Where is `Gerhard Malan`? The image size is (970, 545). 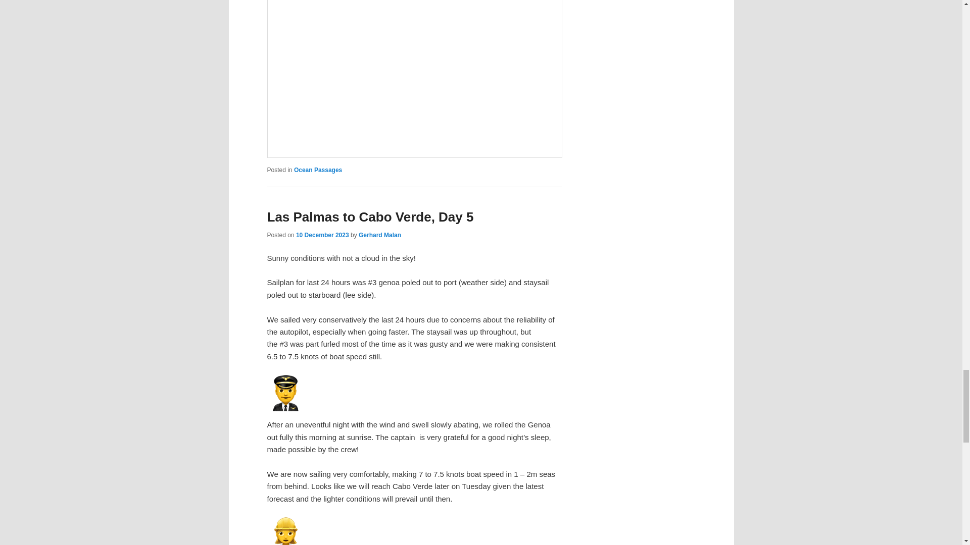
Gerhard Malan is located at coordinates (380, 235).